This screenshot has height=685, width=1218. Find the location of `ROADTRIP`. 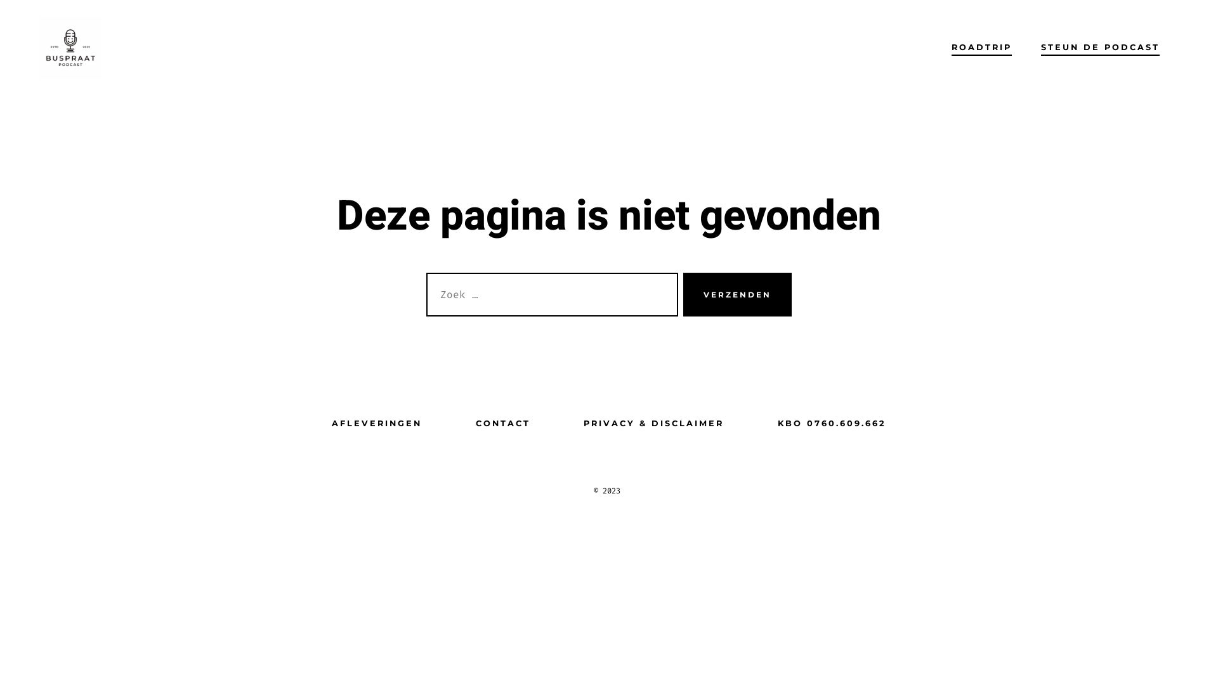

ROADTRIP is located at coordinates (982, 48).